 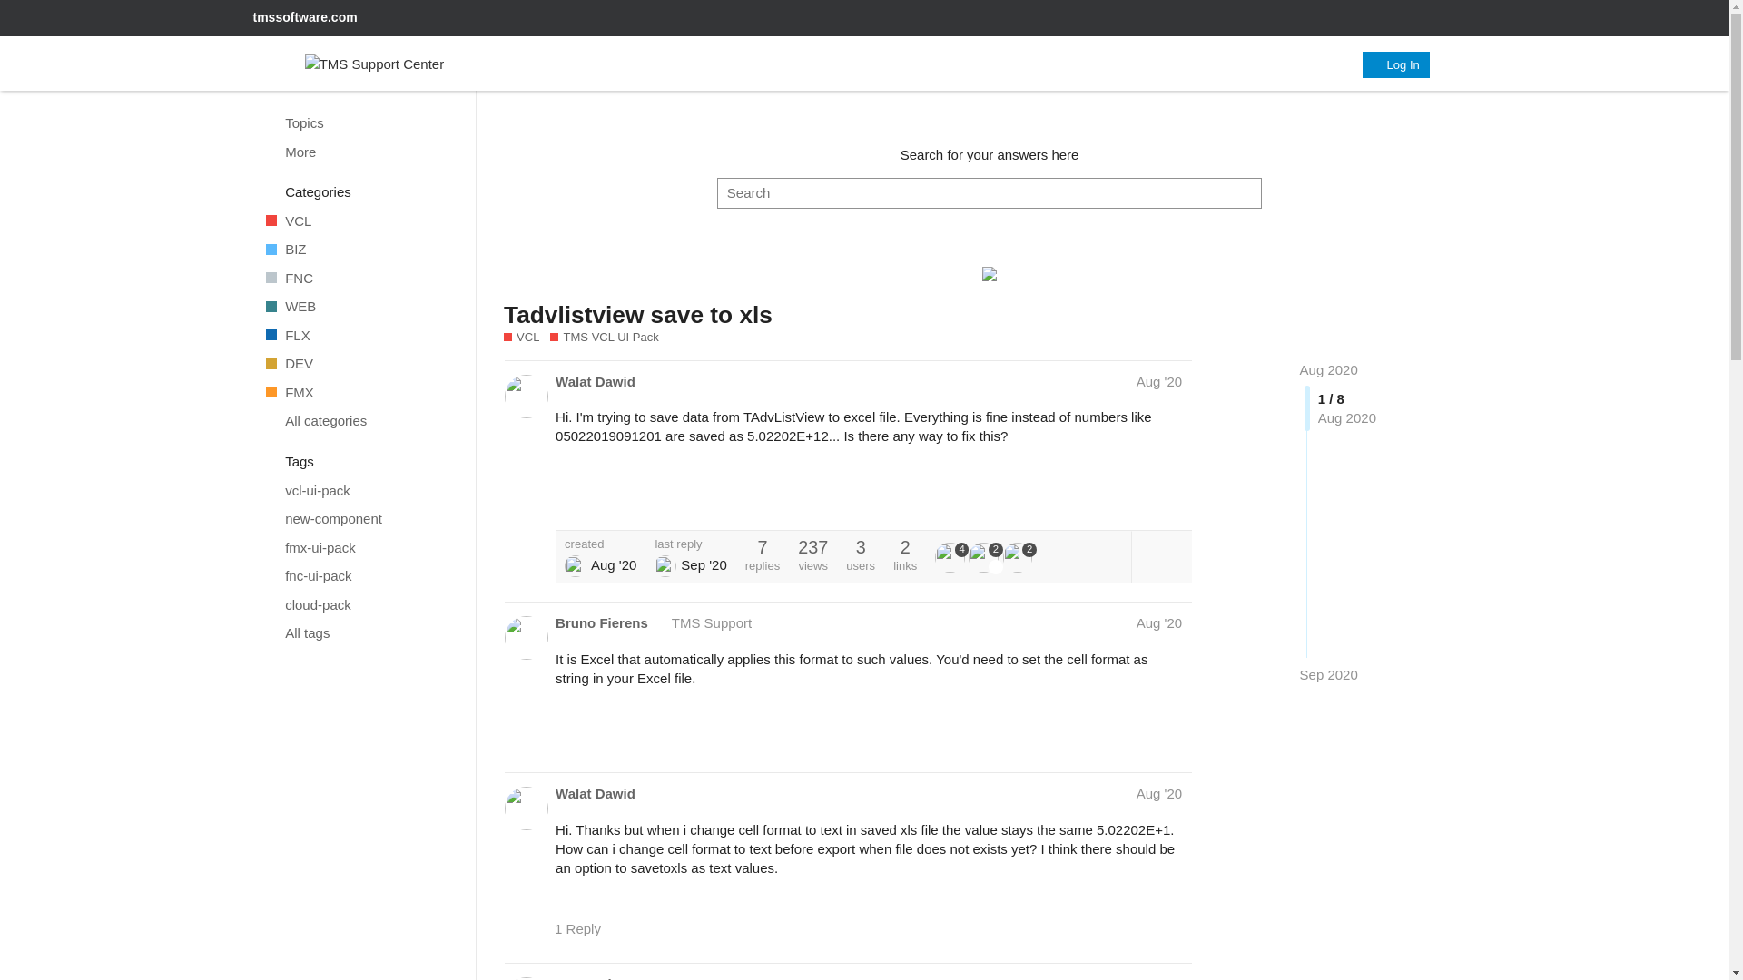 What do you see at coordinates (360, 392) in the screenshot?
I see `FMX` at bounding box center [360, 392].